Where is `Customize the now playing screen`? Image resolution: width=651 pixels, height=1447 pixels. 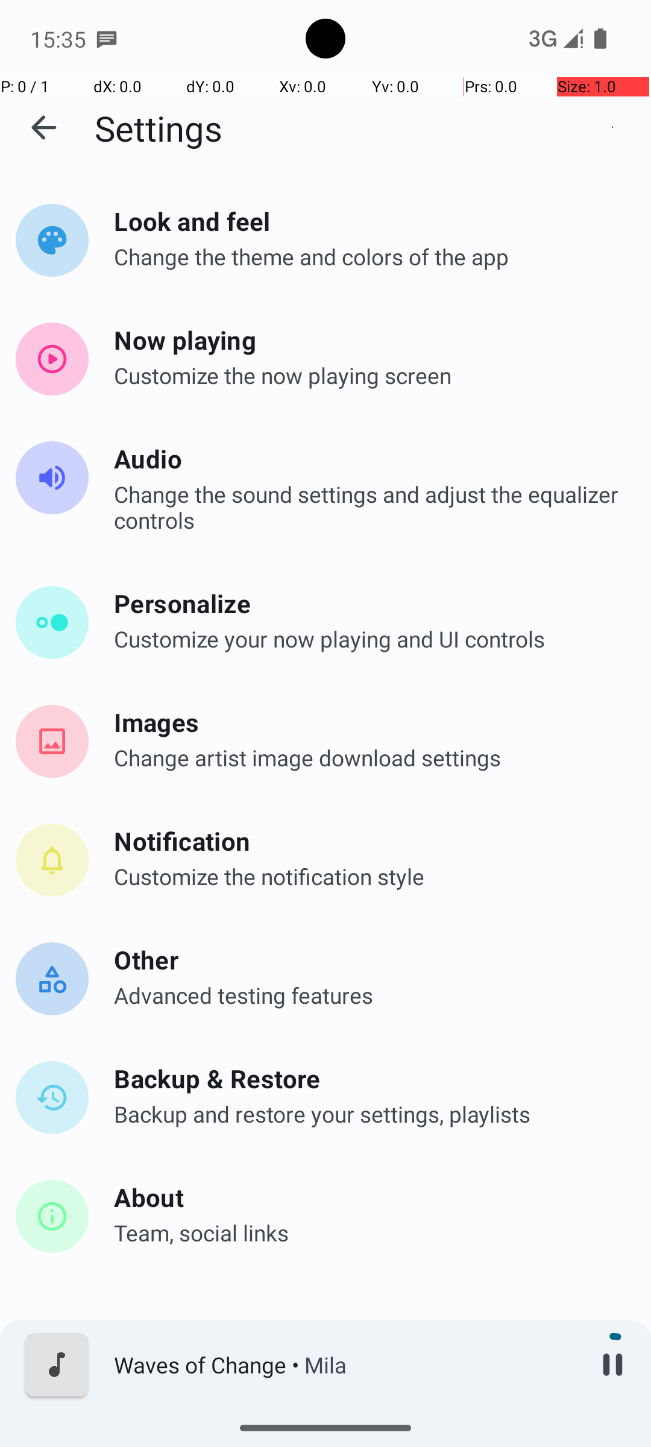 Customize the now playing screen is located at coordinates (368, 375).